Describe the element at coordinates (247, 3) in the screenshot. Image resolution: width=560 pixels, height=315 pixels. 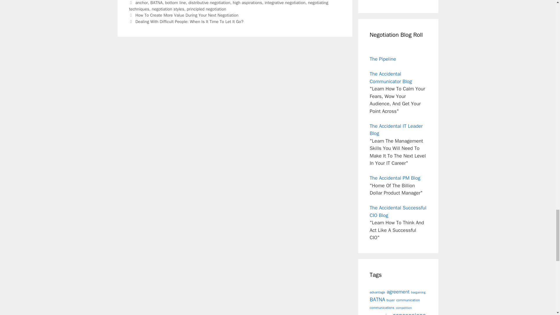
I see `high aspirations` at that location.